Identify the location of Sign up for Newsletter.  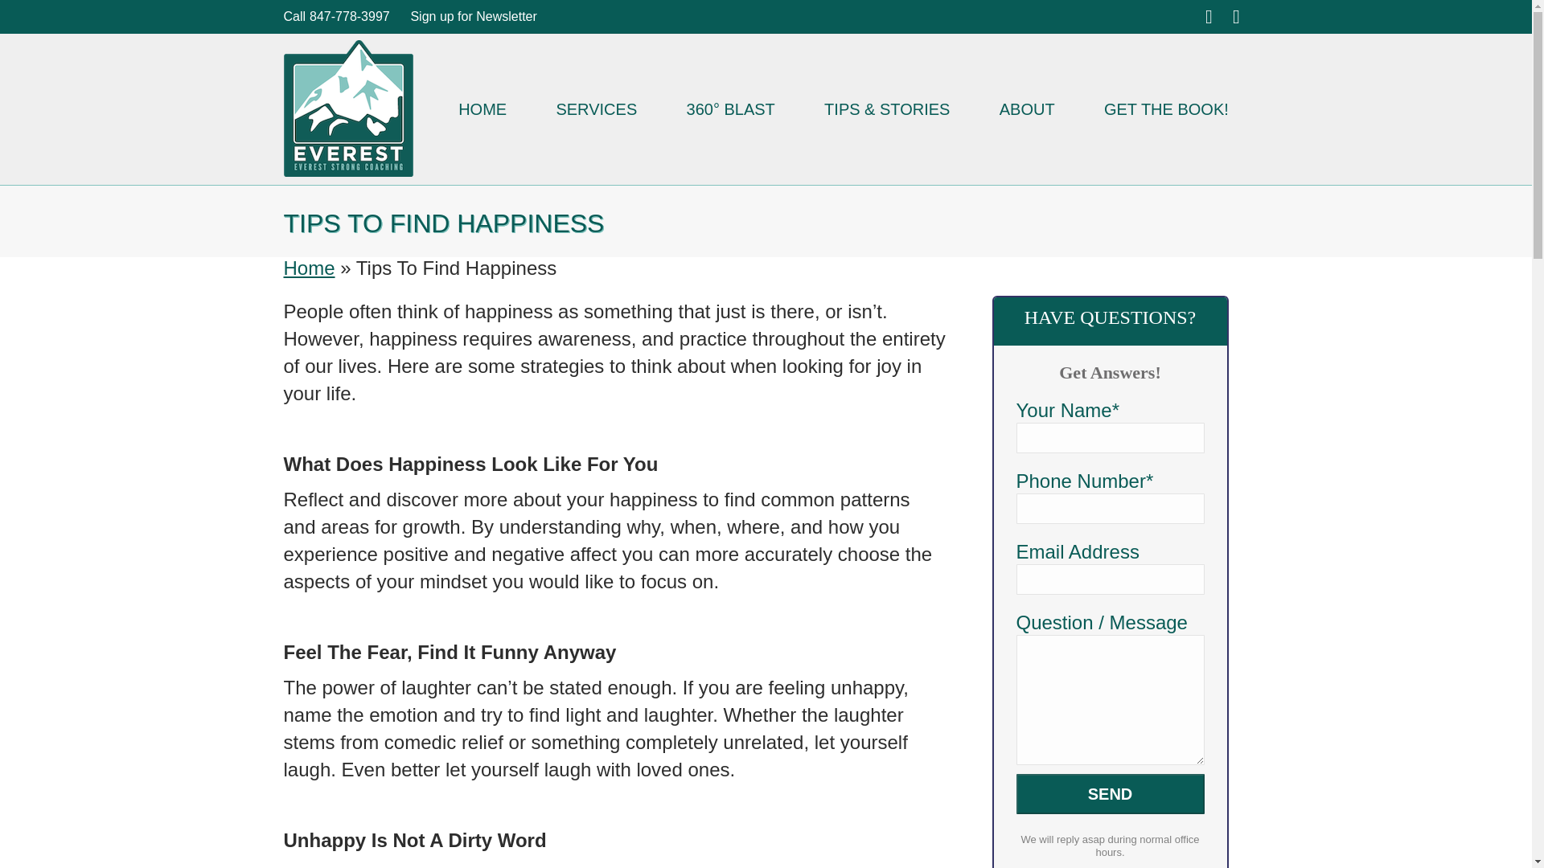
(473, 16).